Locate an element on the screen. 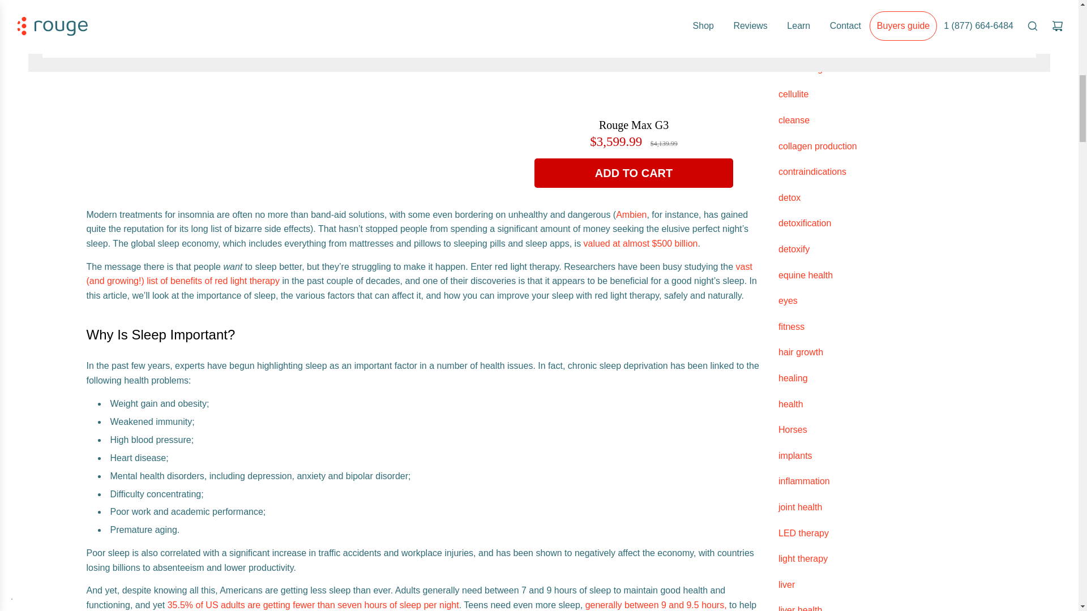 This screenshot has height=611, width=1087. Show articles tagged contraindications is located at coordinates (812, 171).